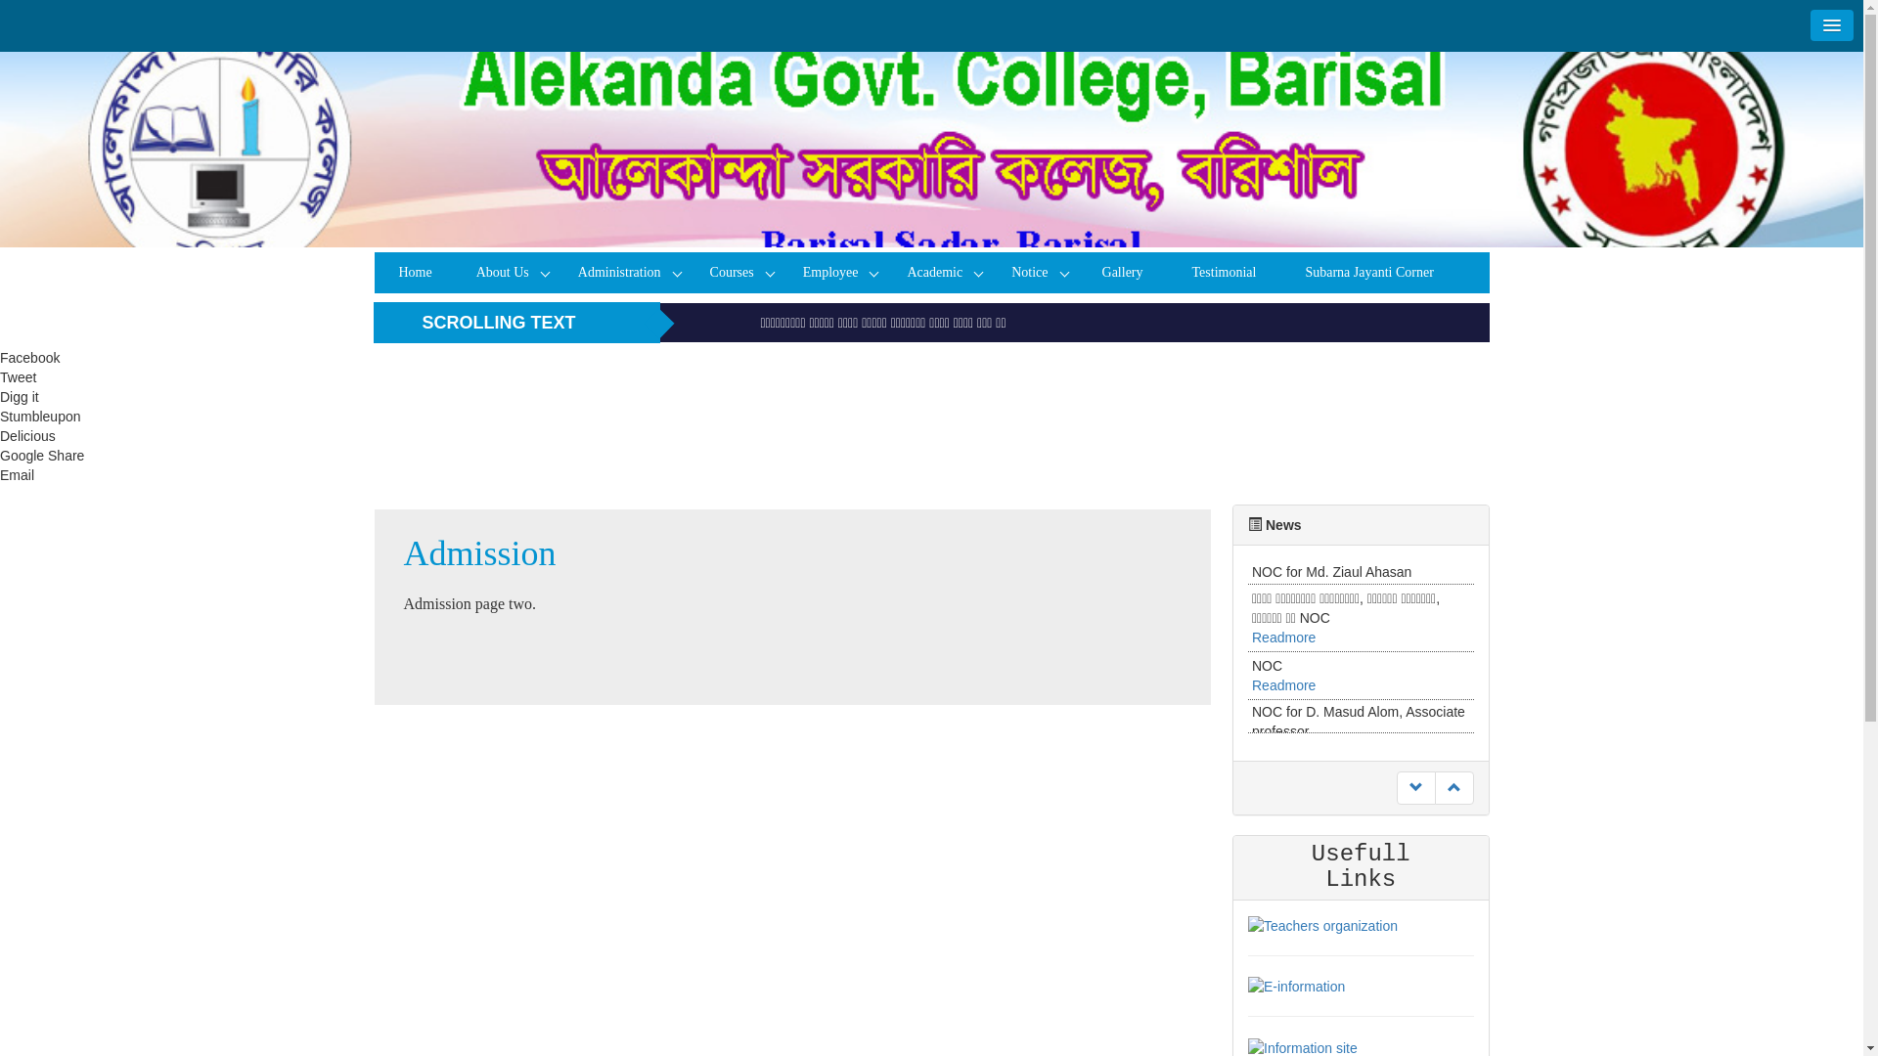 This screenshot has width=1878, height=1056. Describe the element at coordinates (1283, 661) in the screenshot. I see `Readmore` at that location.